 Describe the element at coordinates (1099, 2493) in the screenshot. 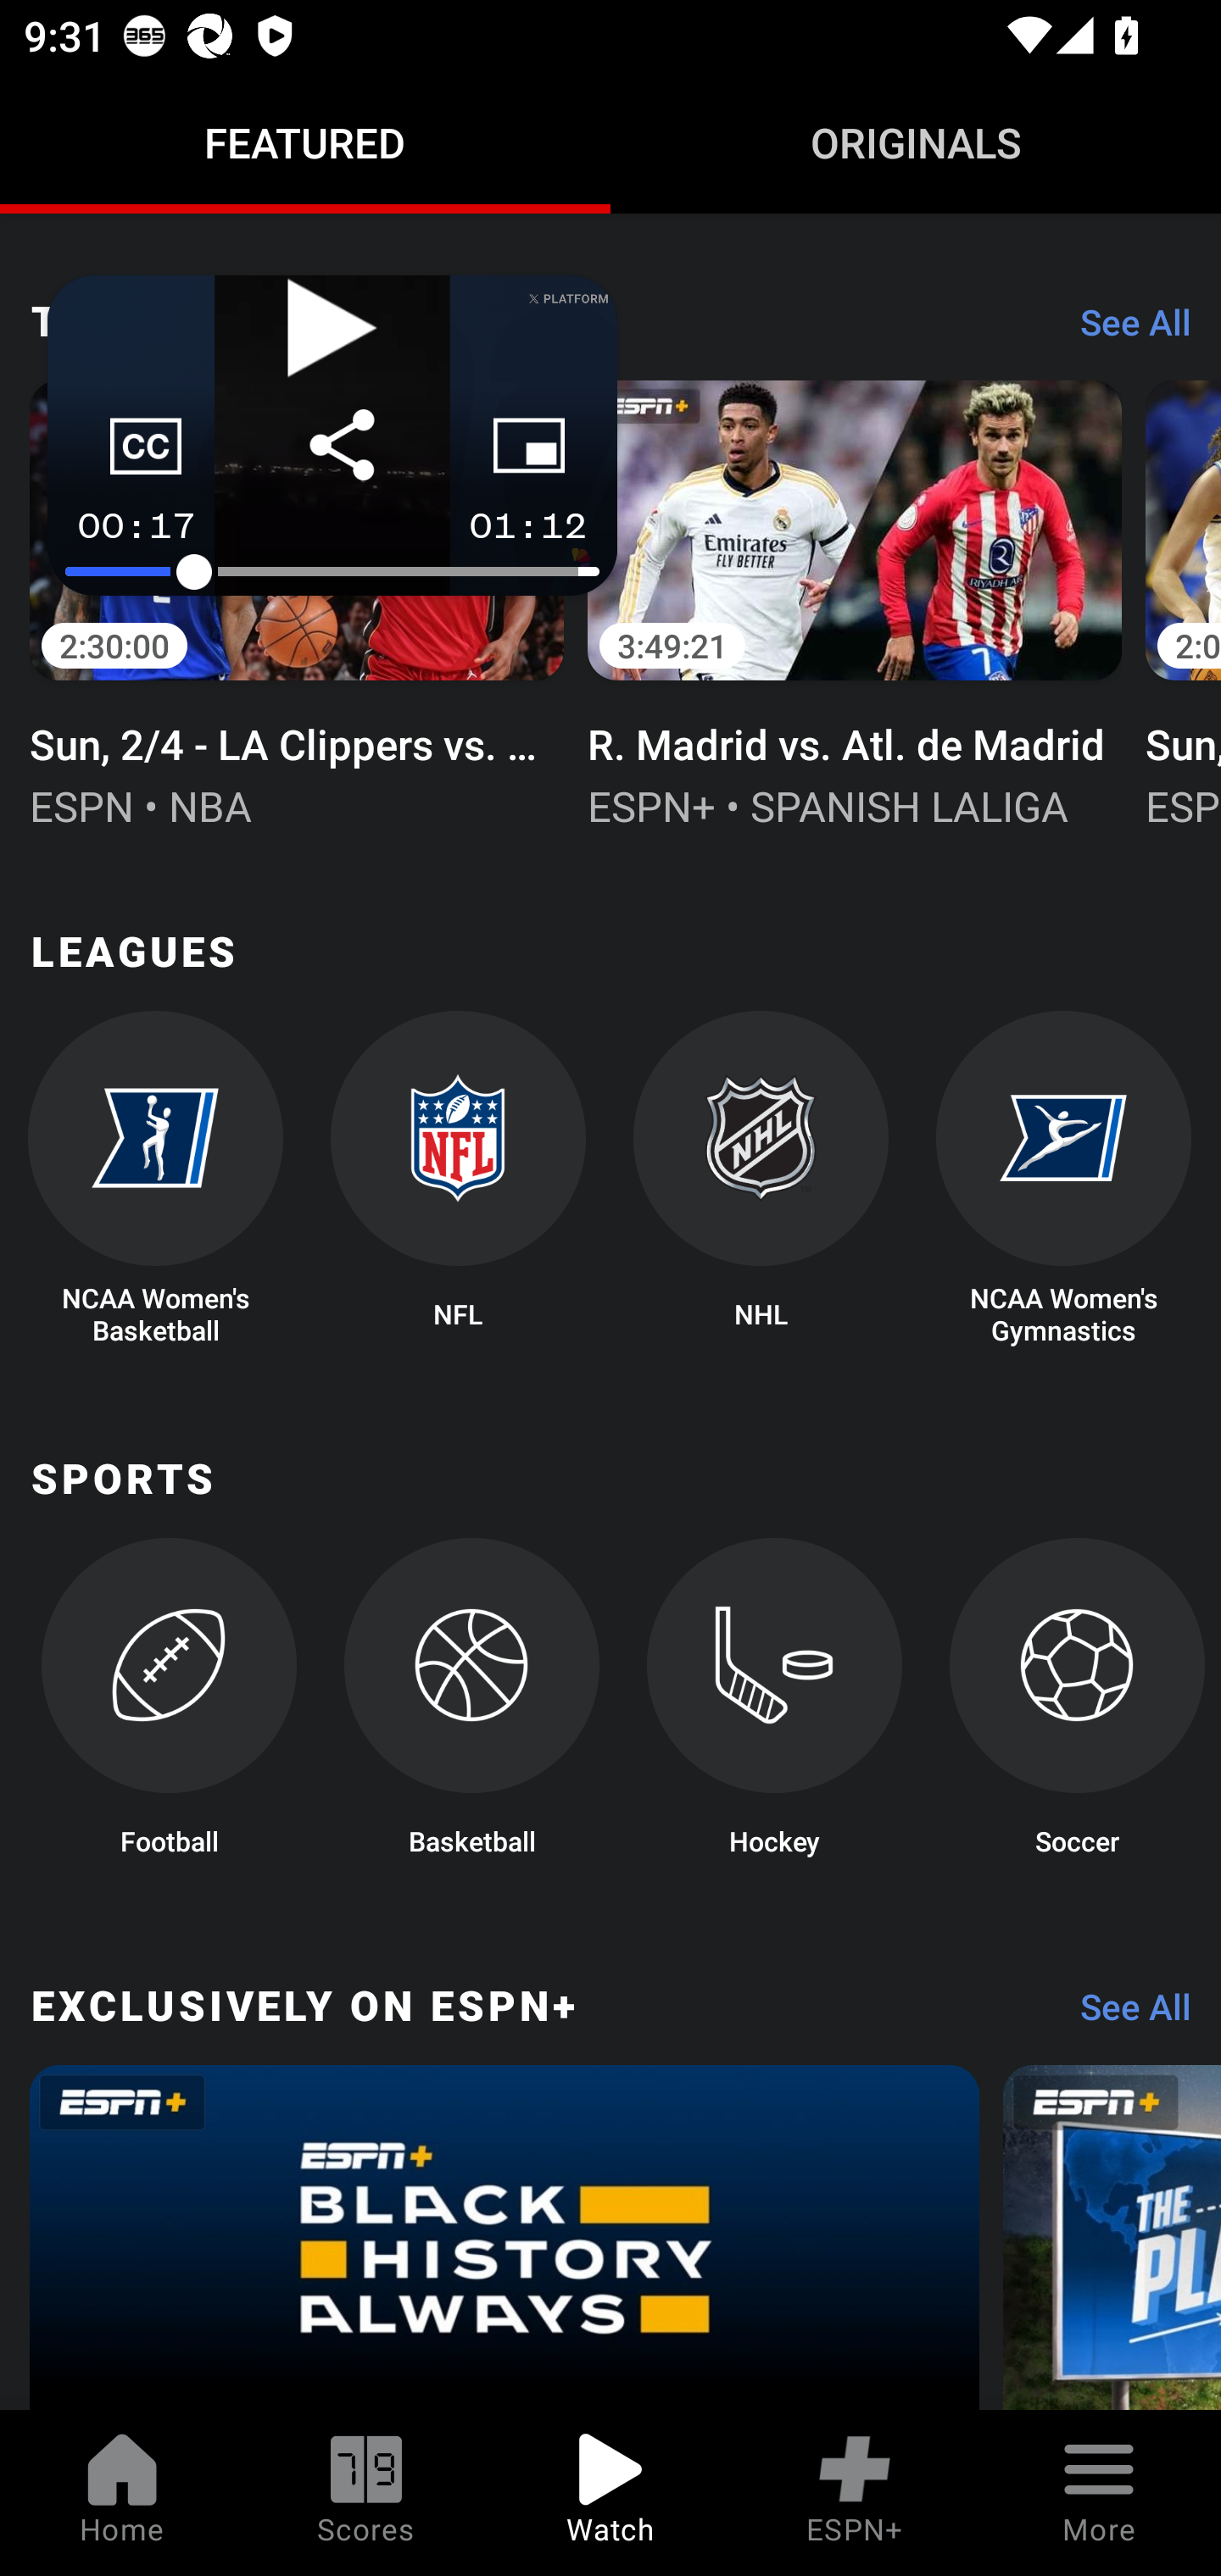

I see `More` at that location.